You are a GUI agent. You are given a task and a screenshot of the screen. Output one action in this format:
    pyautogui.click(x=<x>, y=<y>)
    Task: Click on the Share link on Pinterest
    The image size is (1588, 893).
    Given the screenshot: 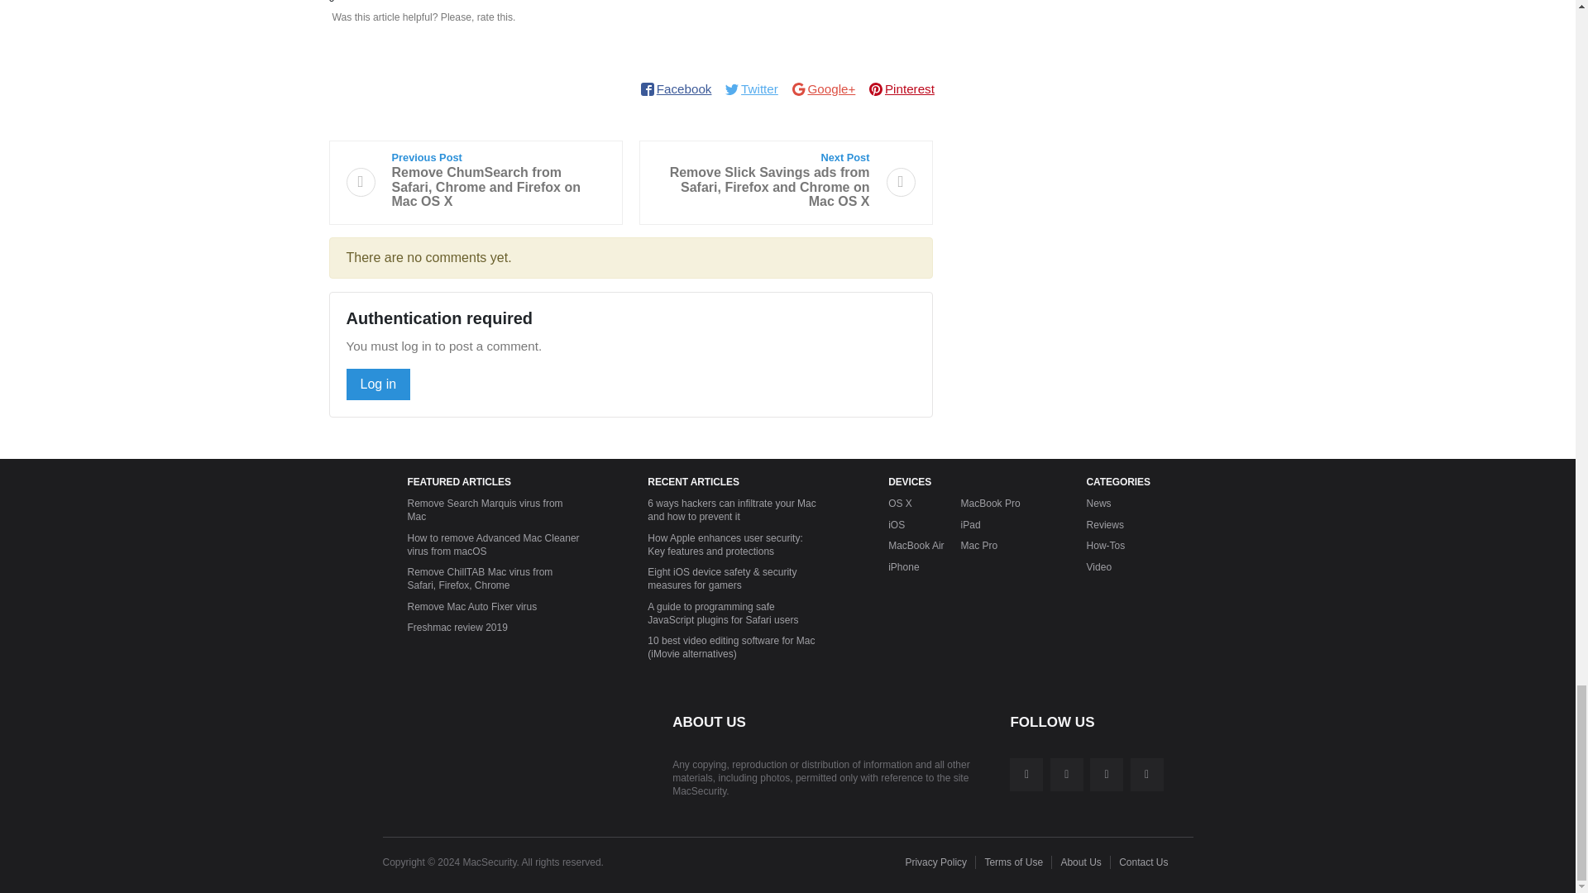 What is the action you would take?
    pyautogui.click(x=901, y=89)
    